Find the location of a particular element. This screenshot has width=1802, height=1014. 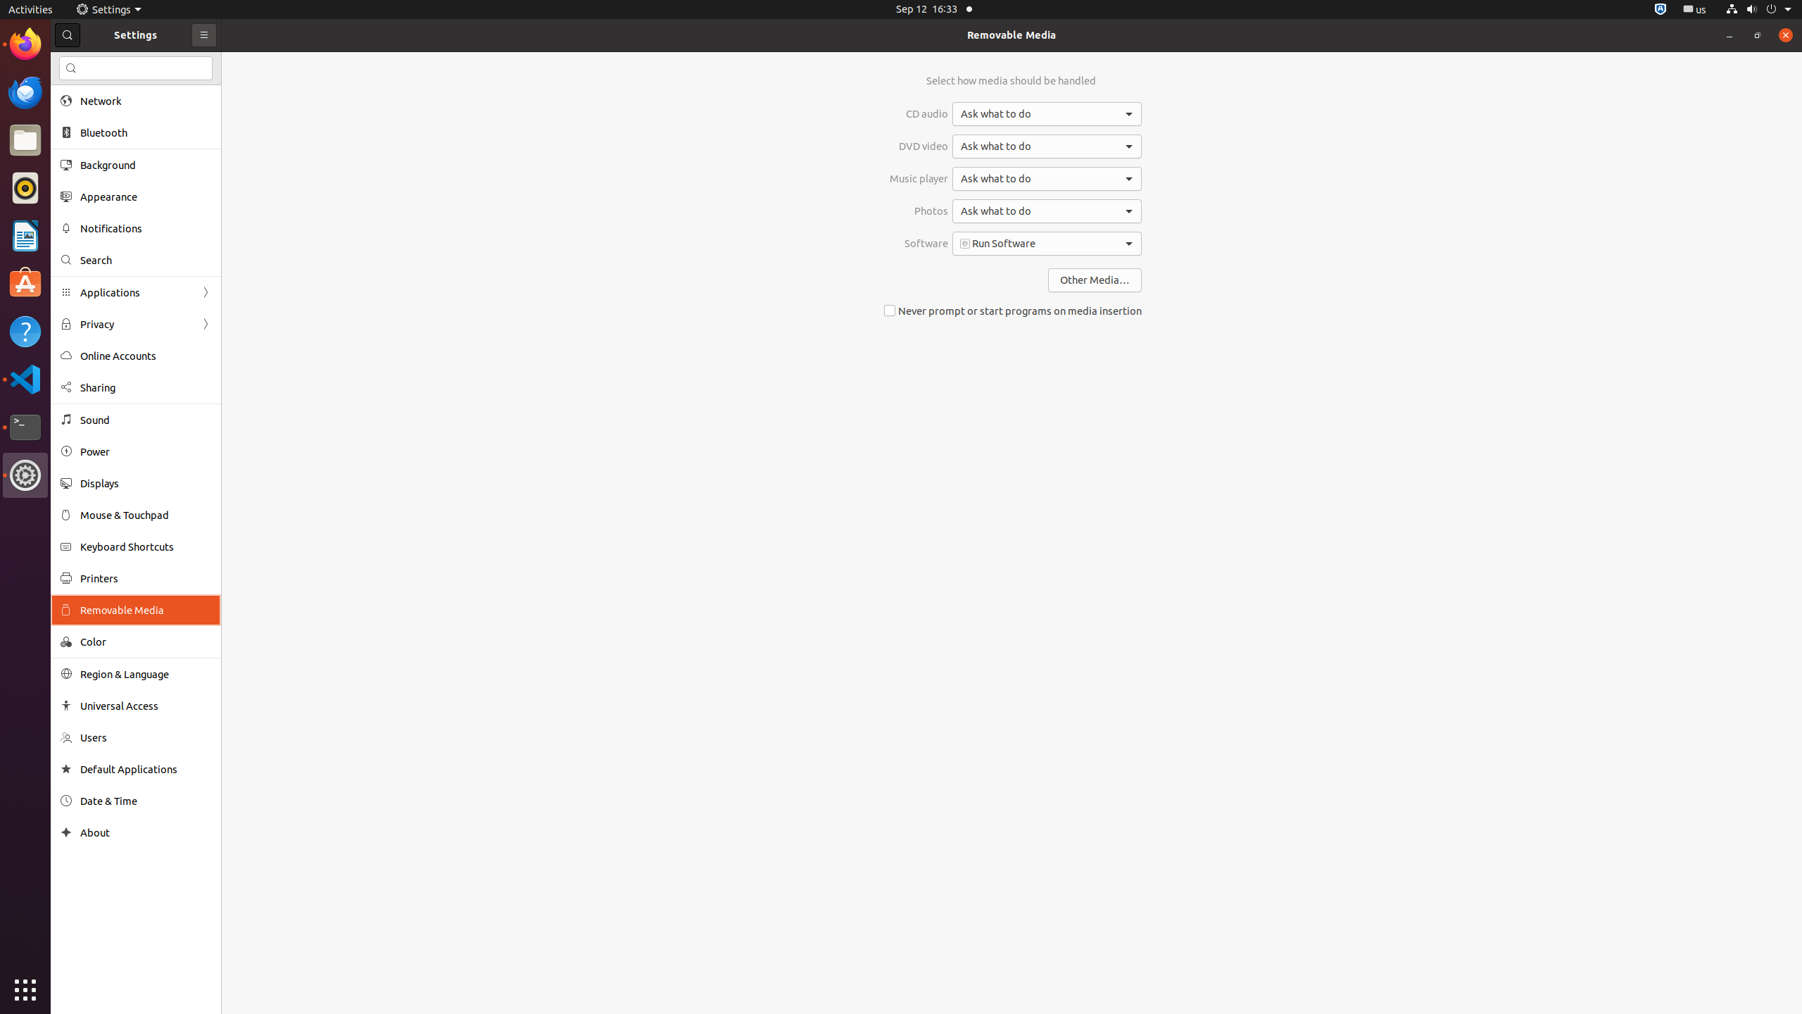

Universal Access is located at coordinates (146, 706).